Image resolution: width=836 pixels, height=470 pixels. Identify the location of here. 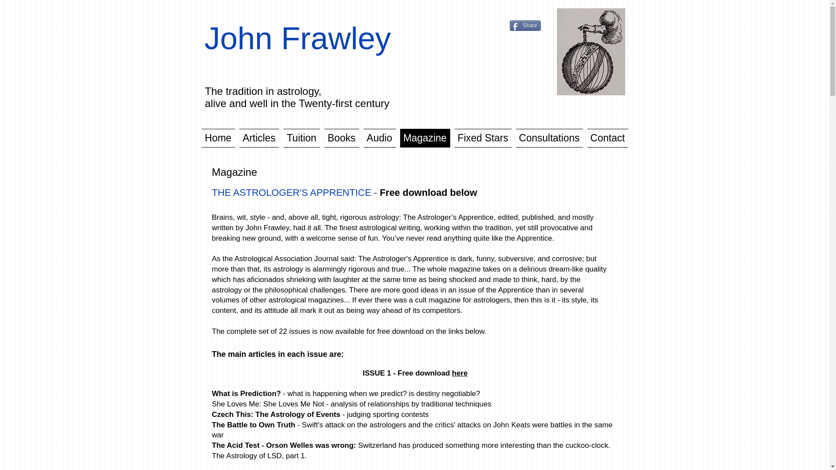
(460, 373).